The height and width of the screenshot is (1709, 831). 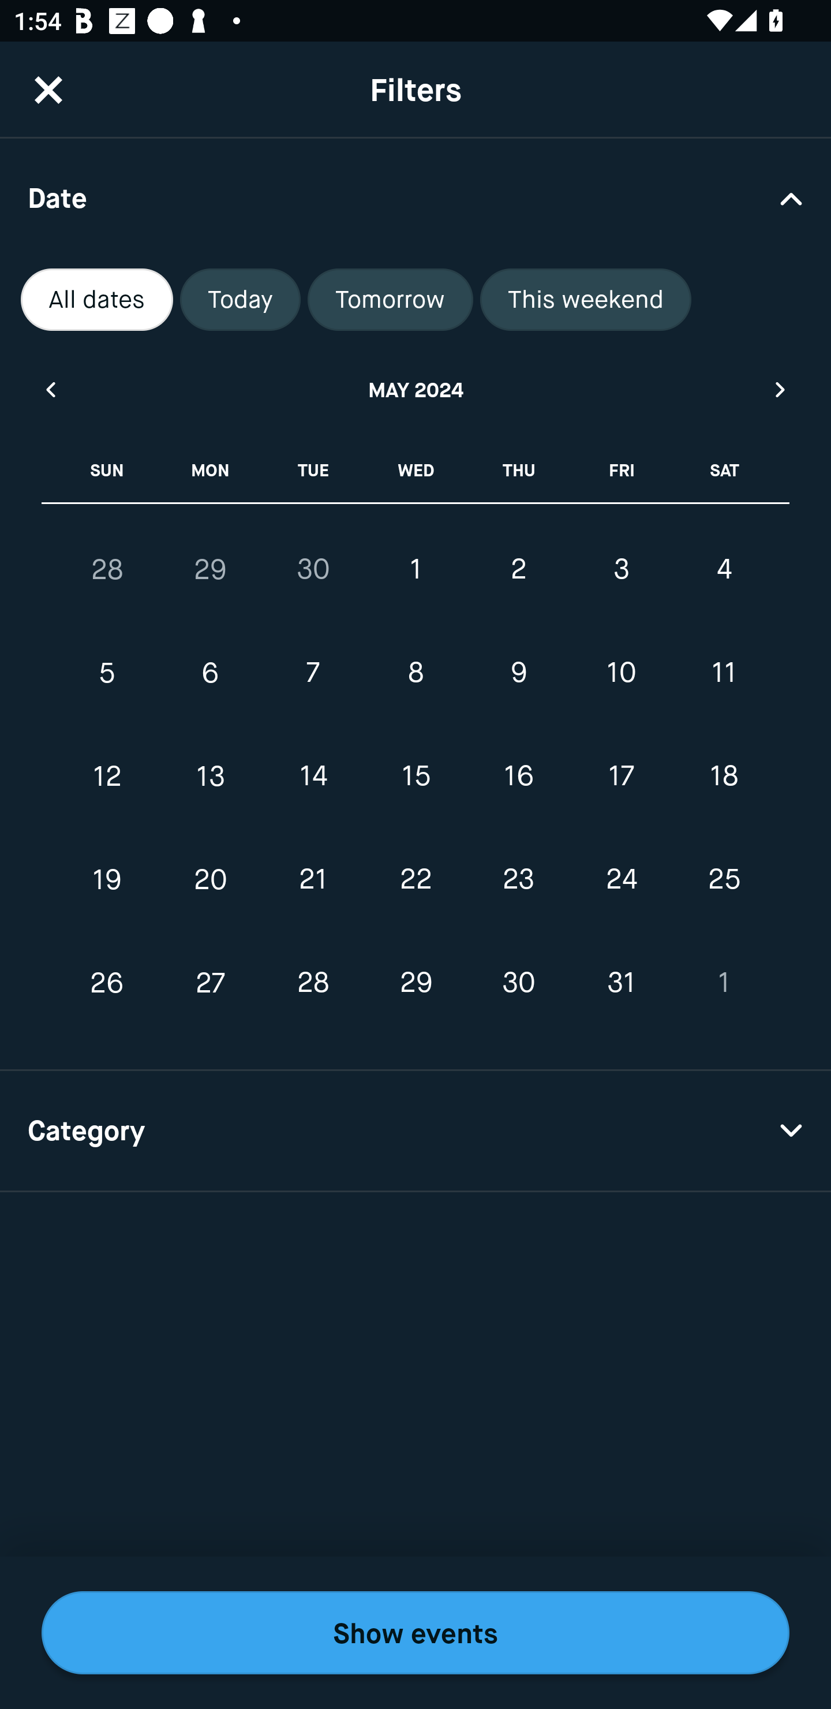 What do you see at coordinates (415, 983) in the screenshot?
I see `29` at bounding box center [415, 983].